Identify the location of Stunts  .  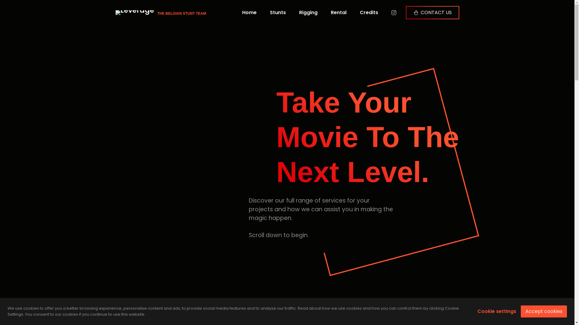
(279, 13).